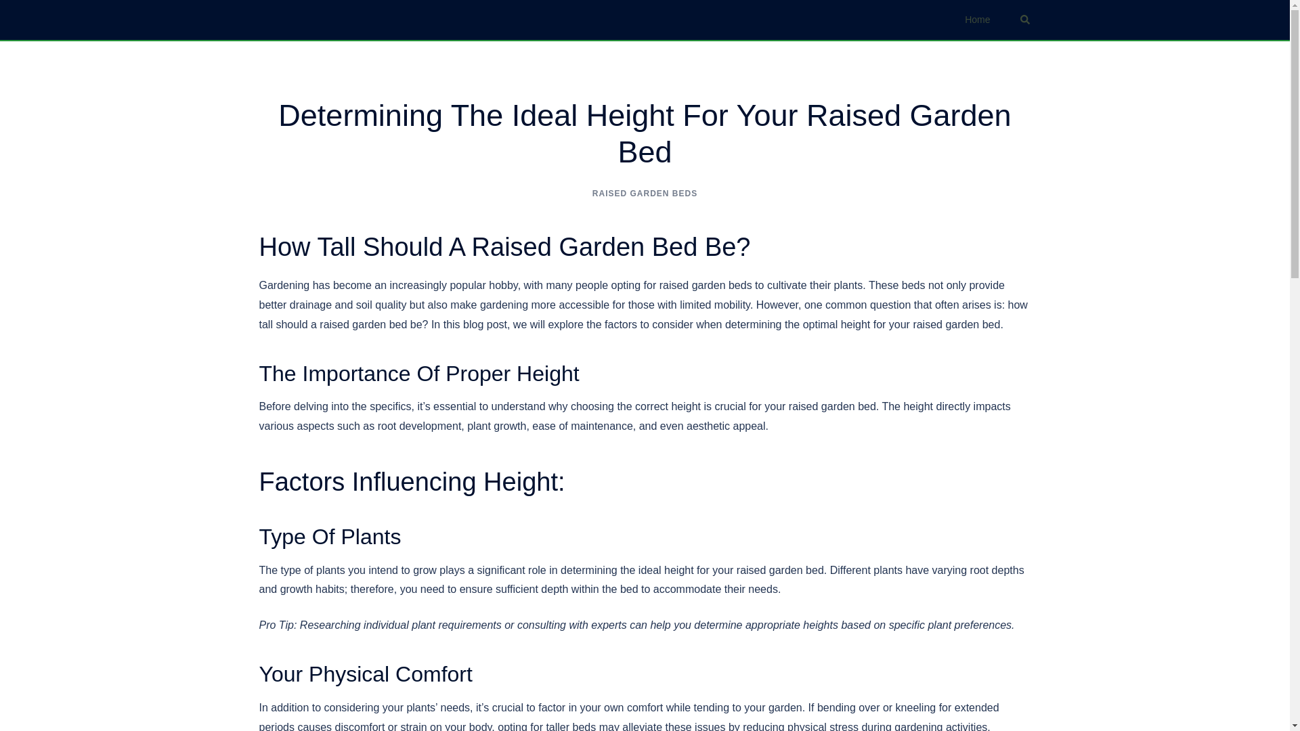 The image size is (1300, 731). I want to click on Home, so click(976, 20).